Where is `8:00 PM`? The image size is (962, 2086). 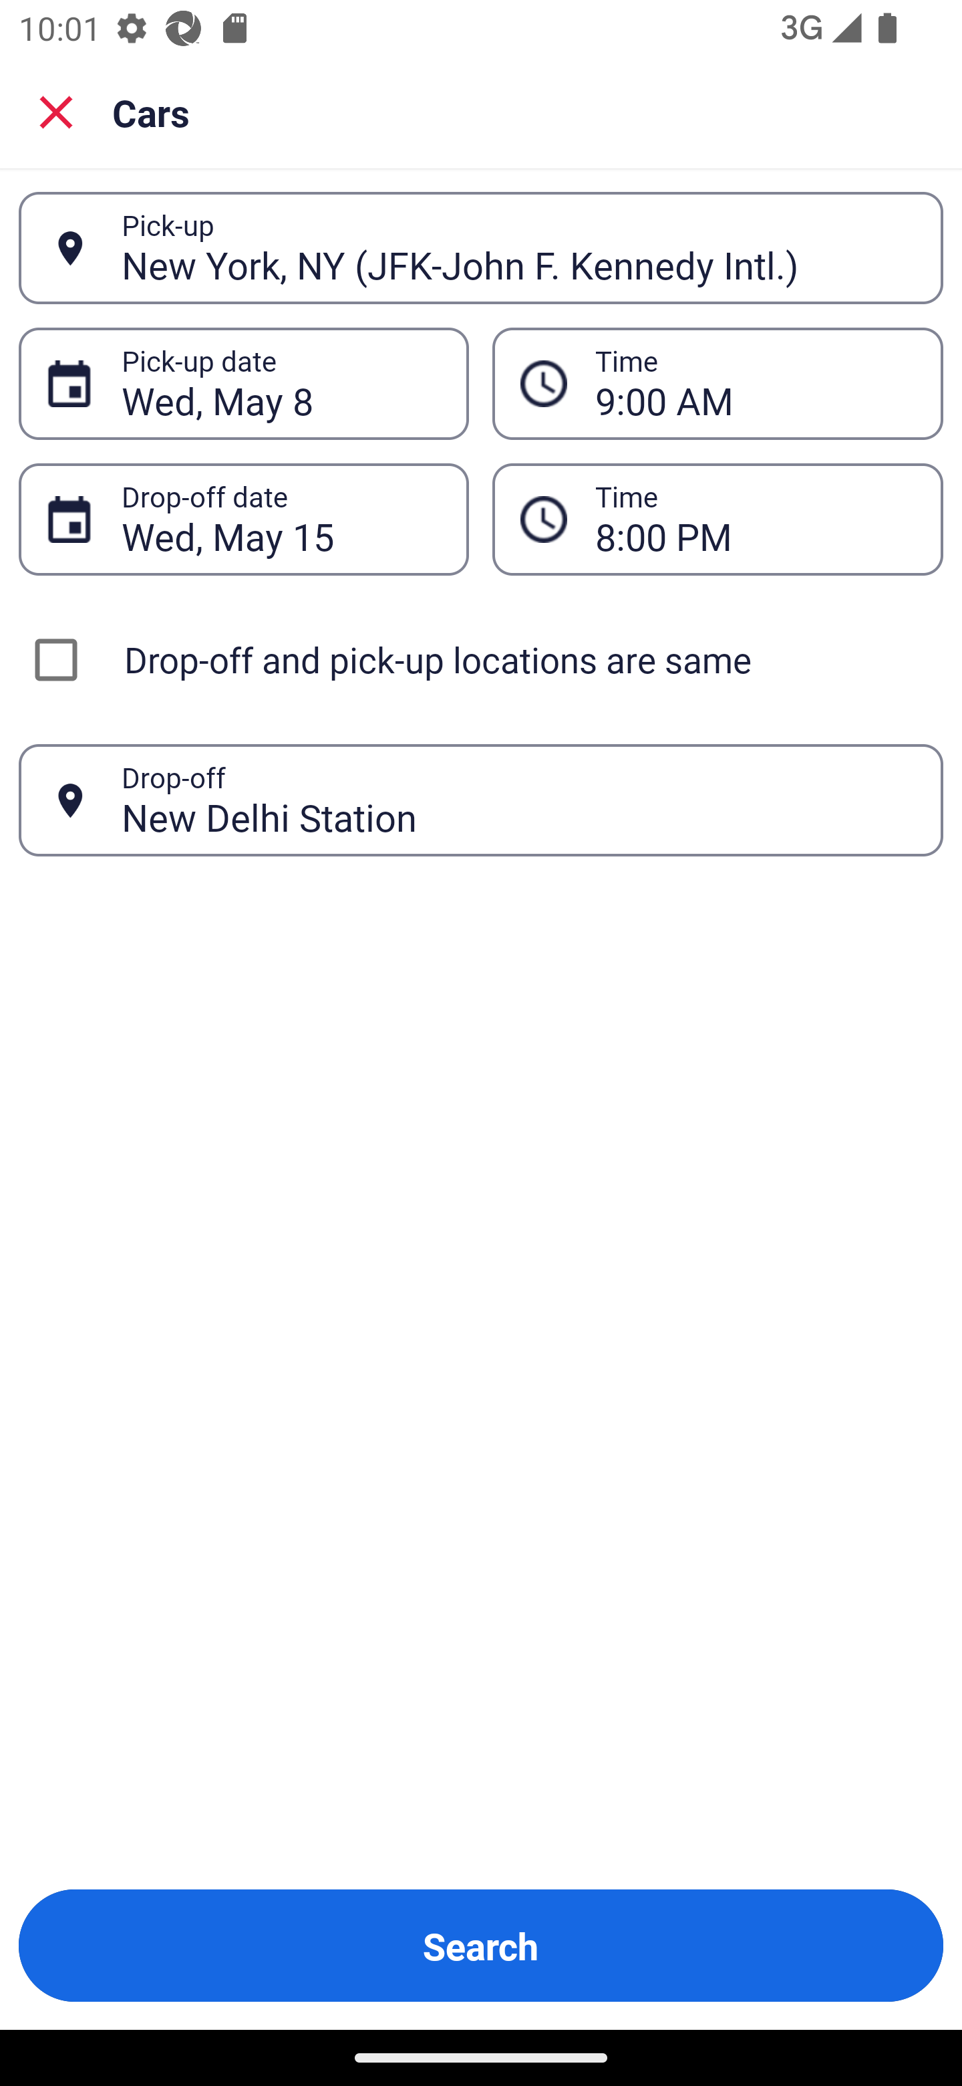 8:00 PM is located at coordinates (755, 519).